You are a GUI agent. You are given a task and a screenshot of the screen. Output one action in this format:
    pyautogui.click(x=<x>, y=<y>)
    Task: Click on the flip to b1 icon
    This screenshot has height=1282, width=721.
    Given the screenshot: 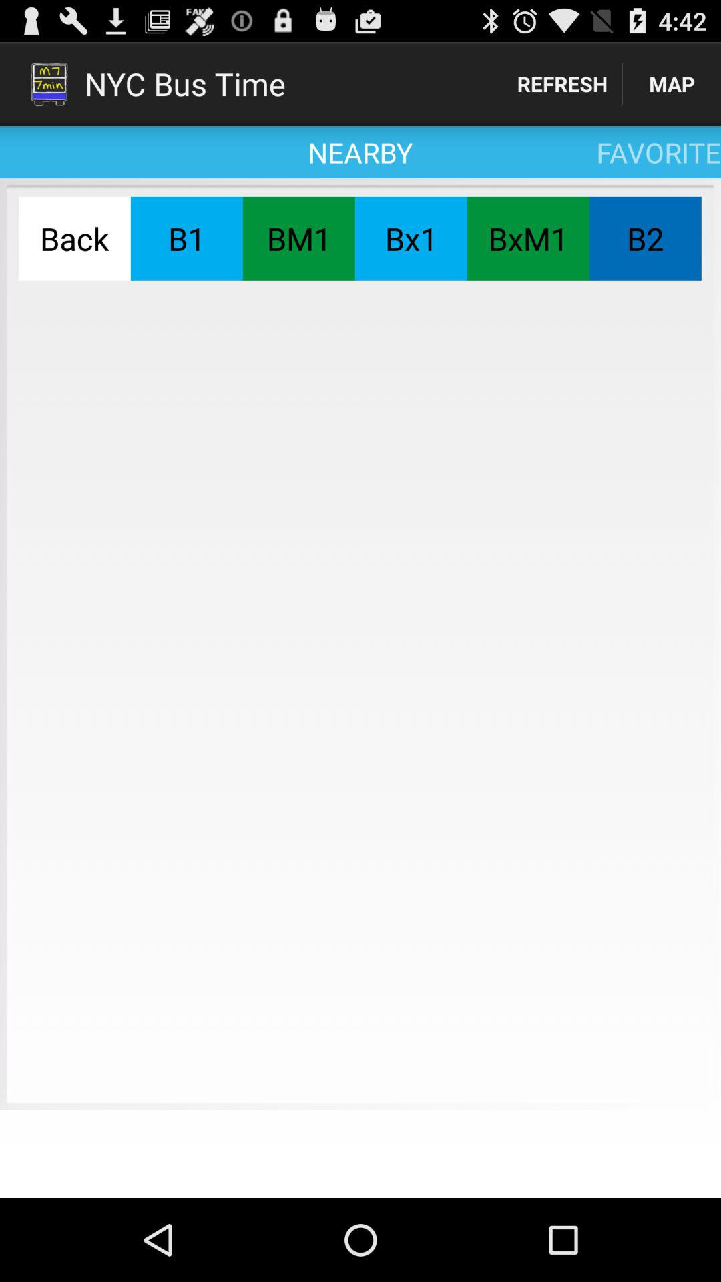 What is the action you would take?
    pyautogui.click(x=186, y=238)
    